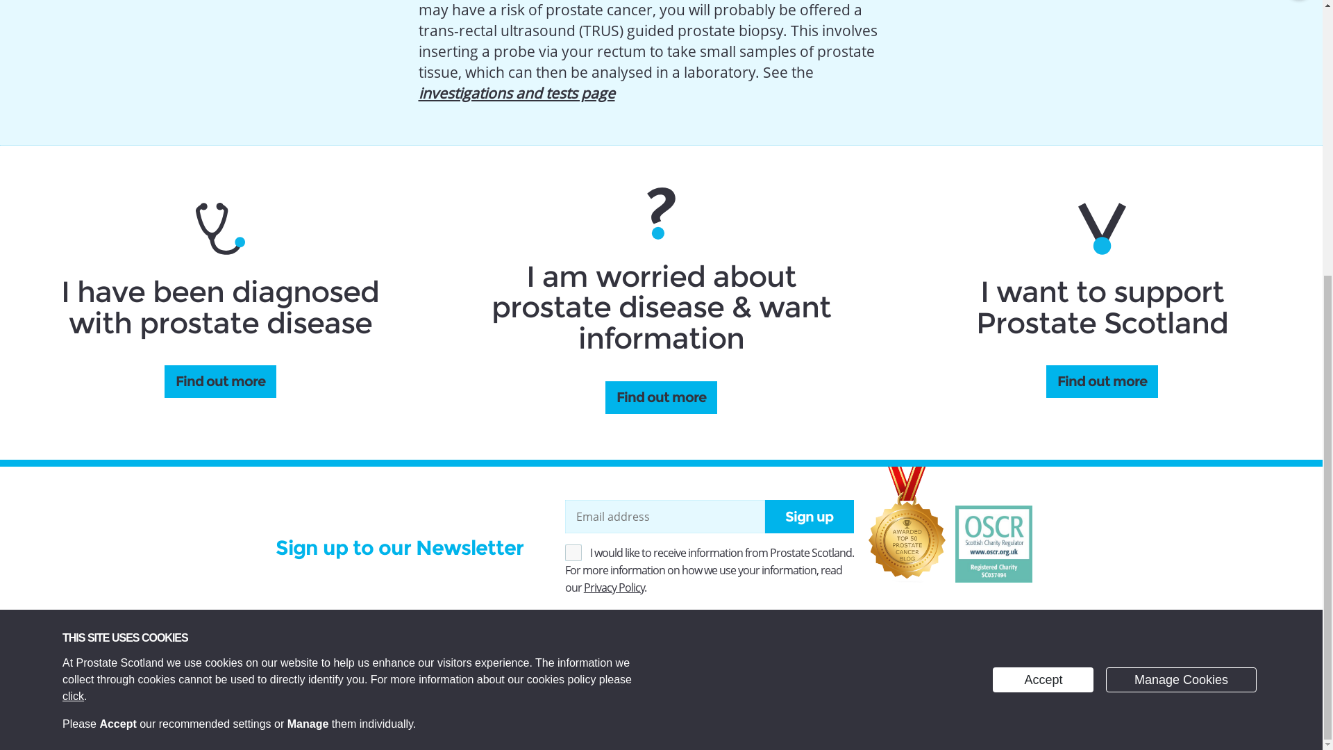  Describe the element at coordinates (614, 587) in the screenshot. I see `Privacy Policy` at that location.